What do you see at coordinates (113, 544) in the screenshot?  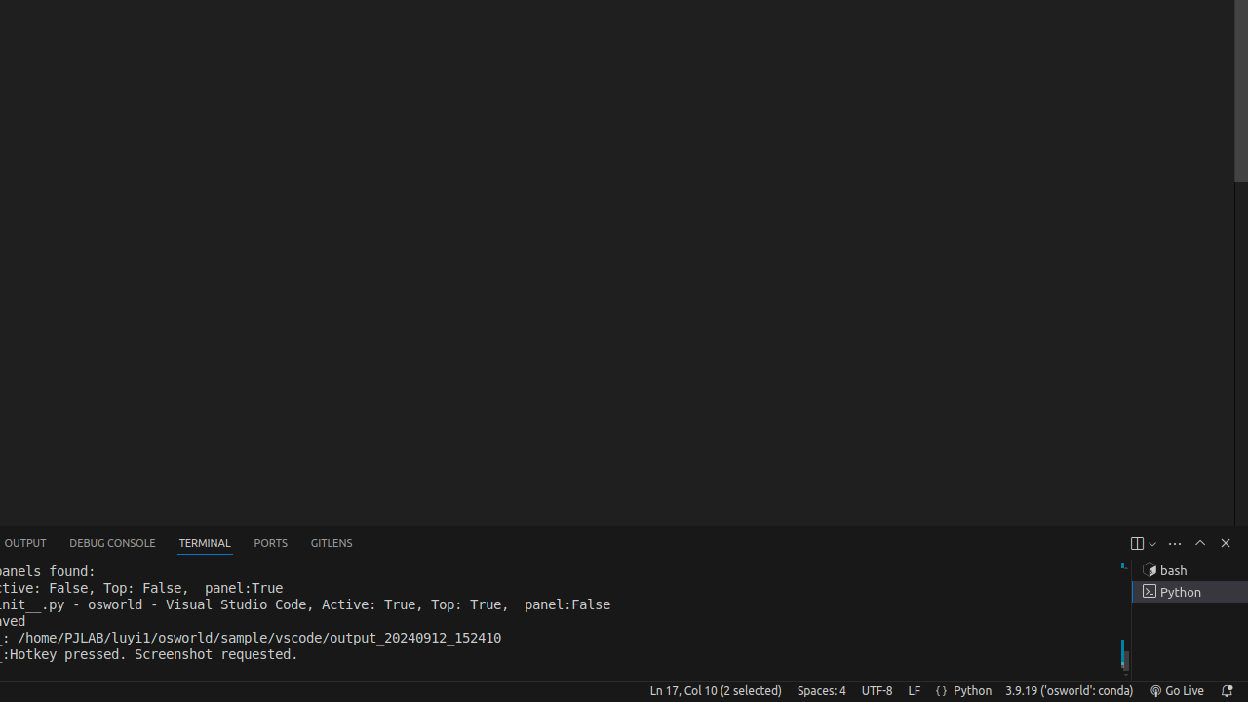 I see `Debug Console (Ctrl+Shift+Y)` at bounding box center [113, 544].